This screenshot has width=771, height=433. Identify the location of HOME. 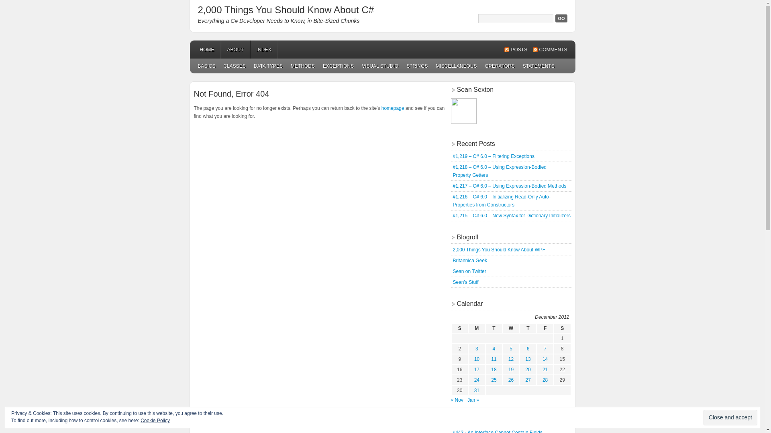
(207, 50).